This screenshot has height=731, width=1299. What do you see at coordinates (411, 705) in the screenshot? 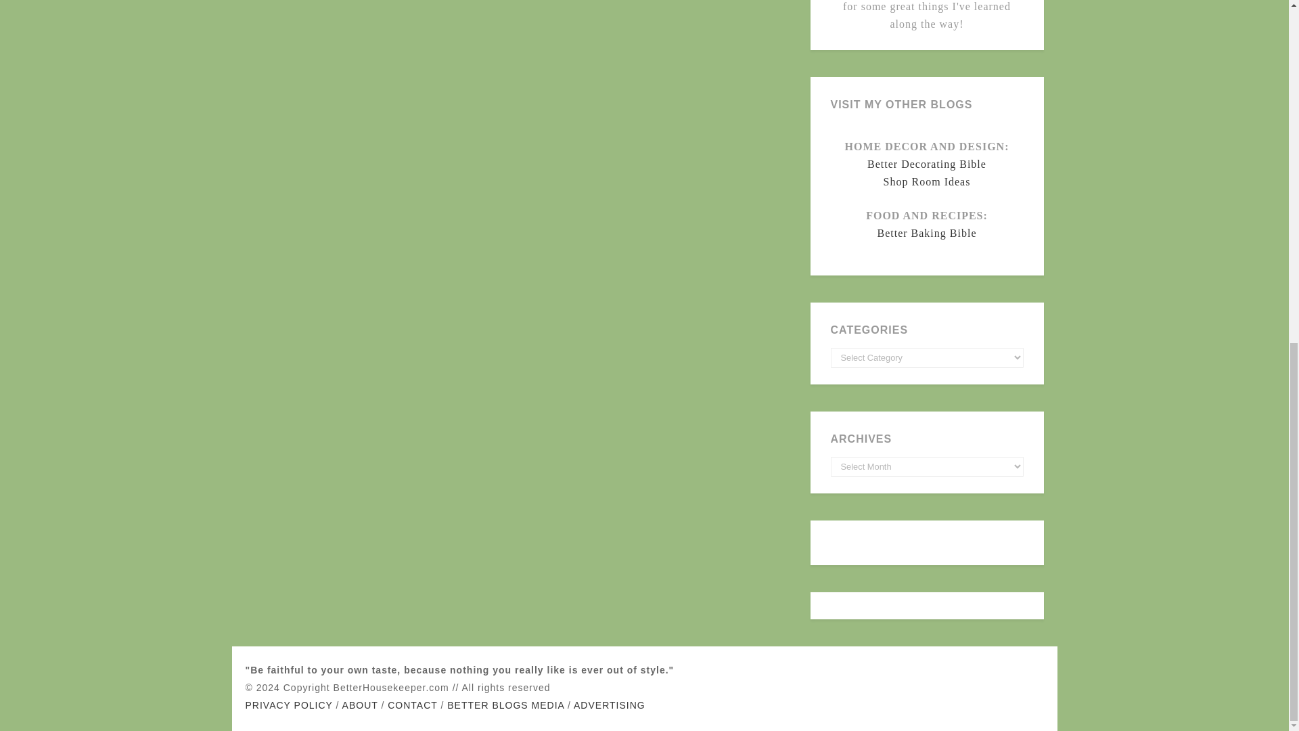
I see `CONTACT` at bounding box center [411, 705].